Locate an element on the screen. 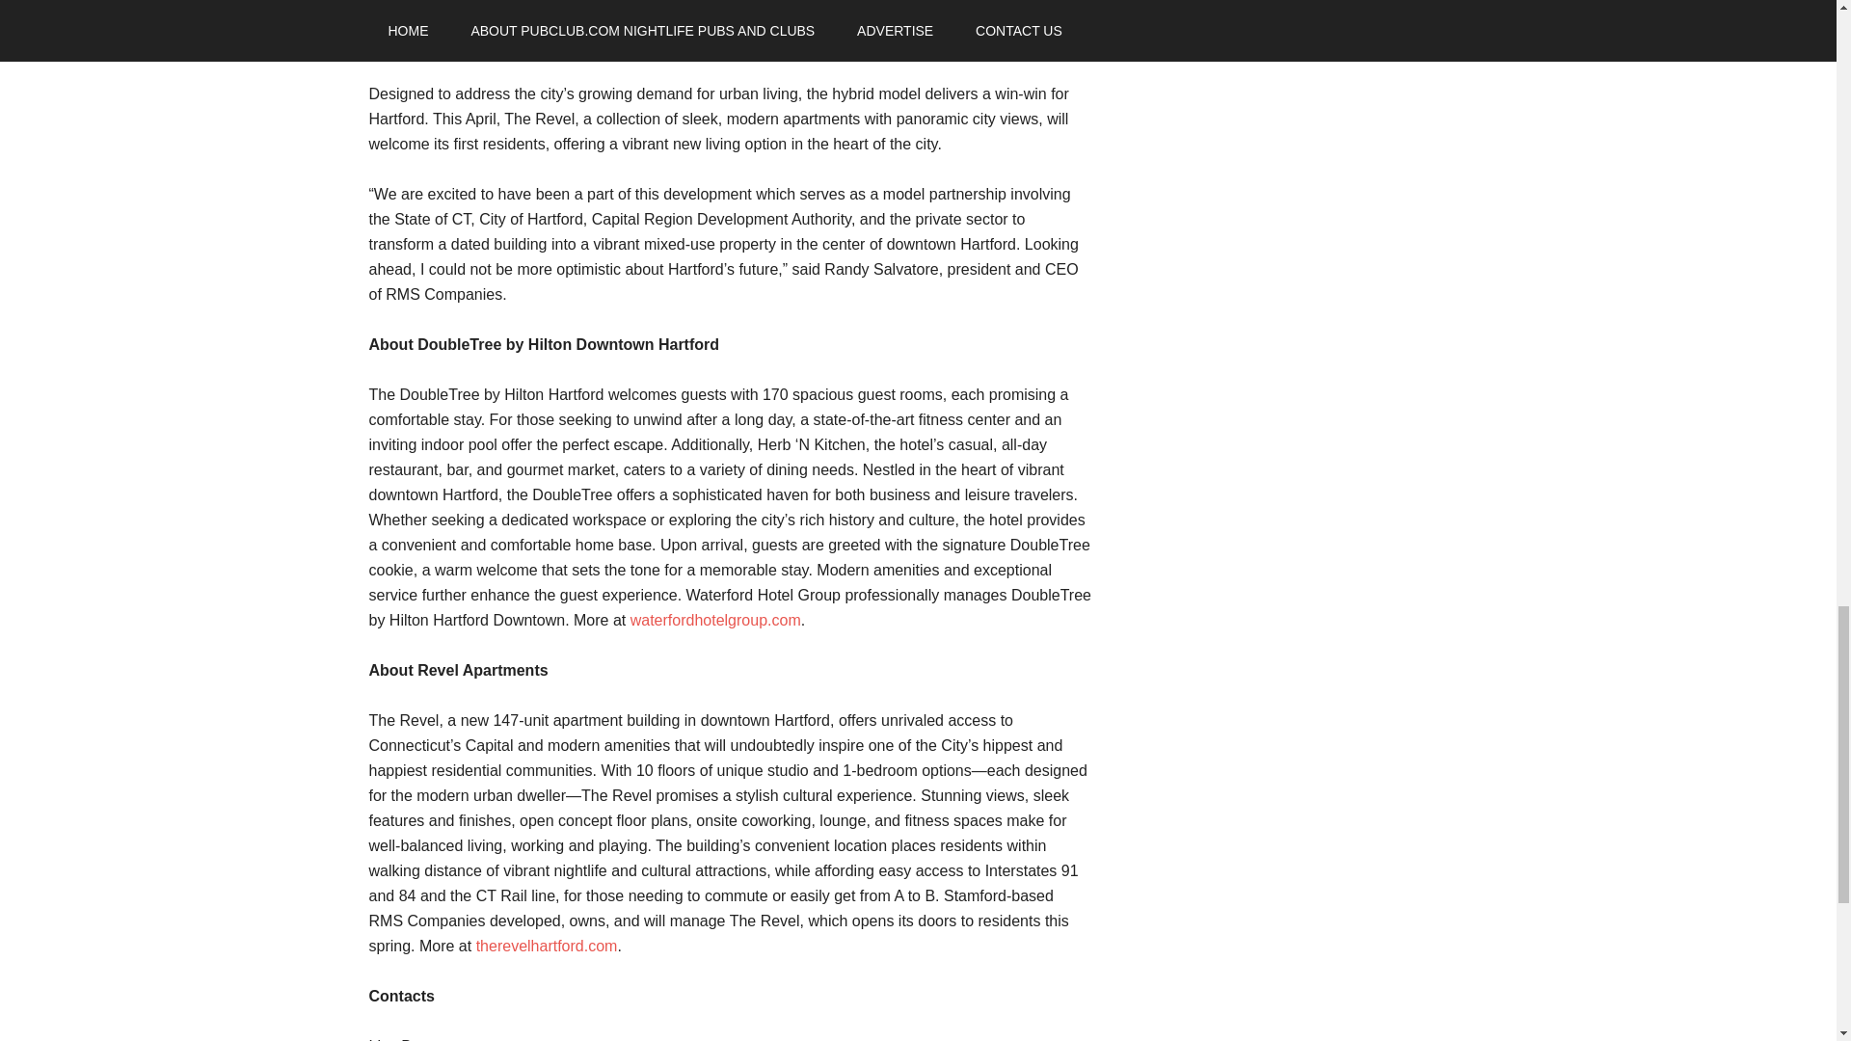  waterfordhotelgroup.com is located at coordinates (715, 621).